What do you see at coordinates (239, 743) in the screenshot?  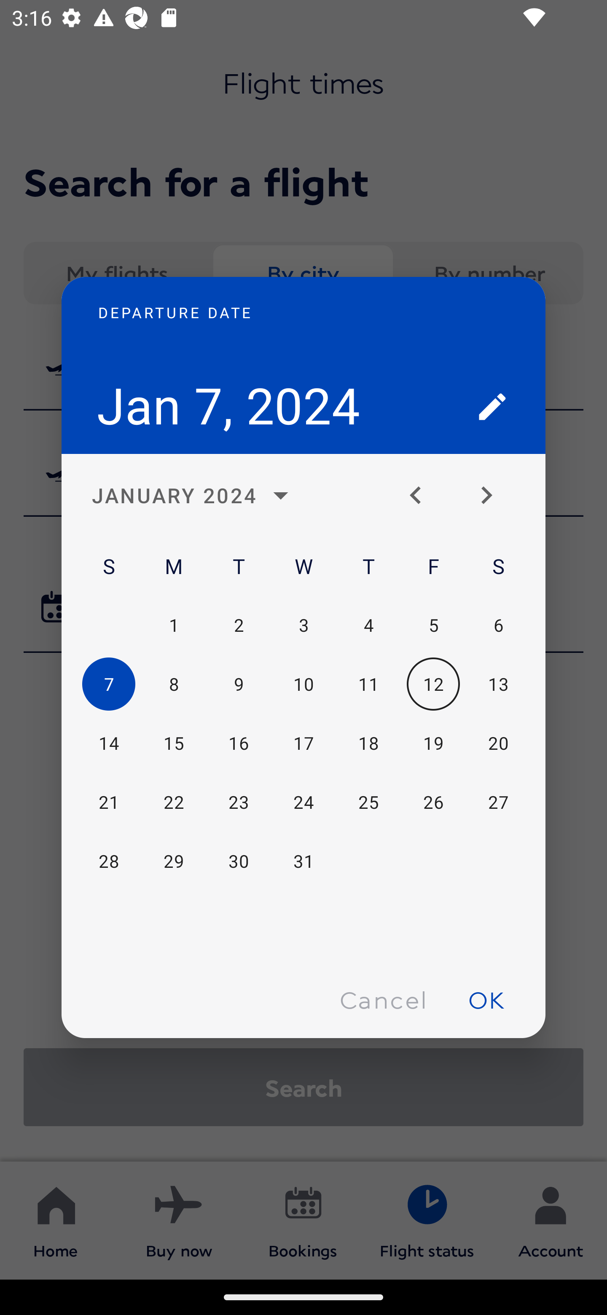 I see `16 Tue, Jan 16` at bounding box center [239, 743].